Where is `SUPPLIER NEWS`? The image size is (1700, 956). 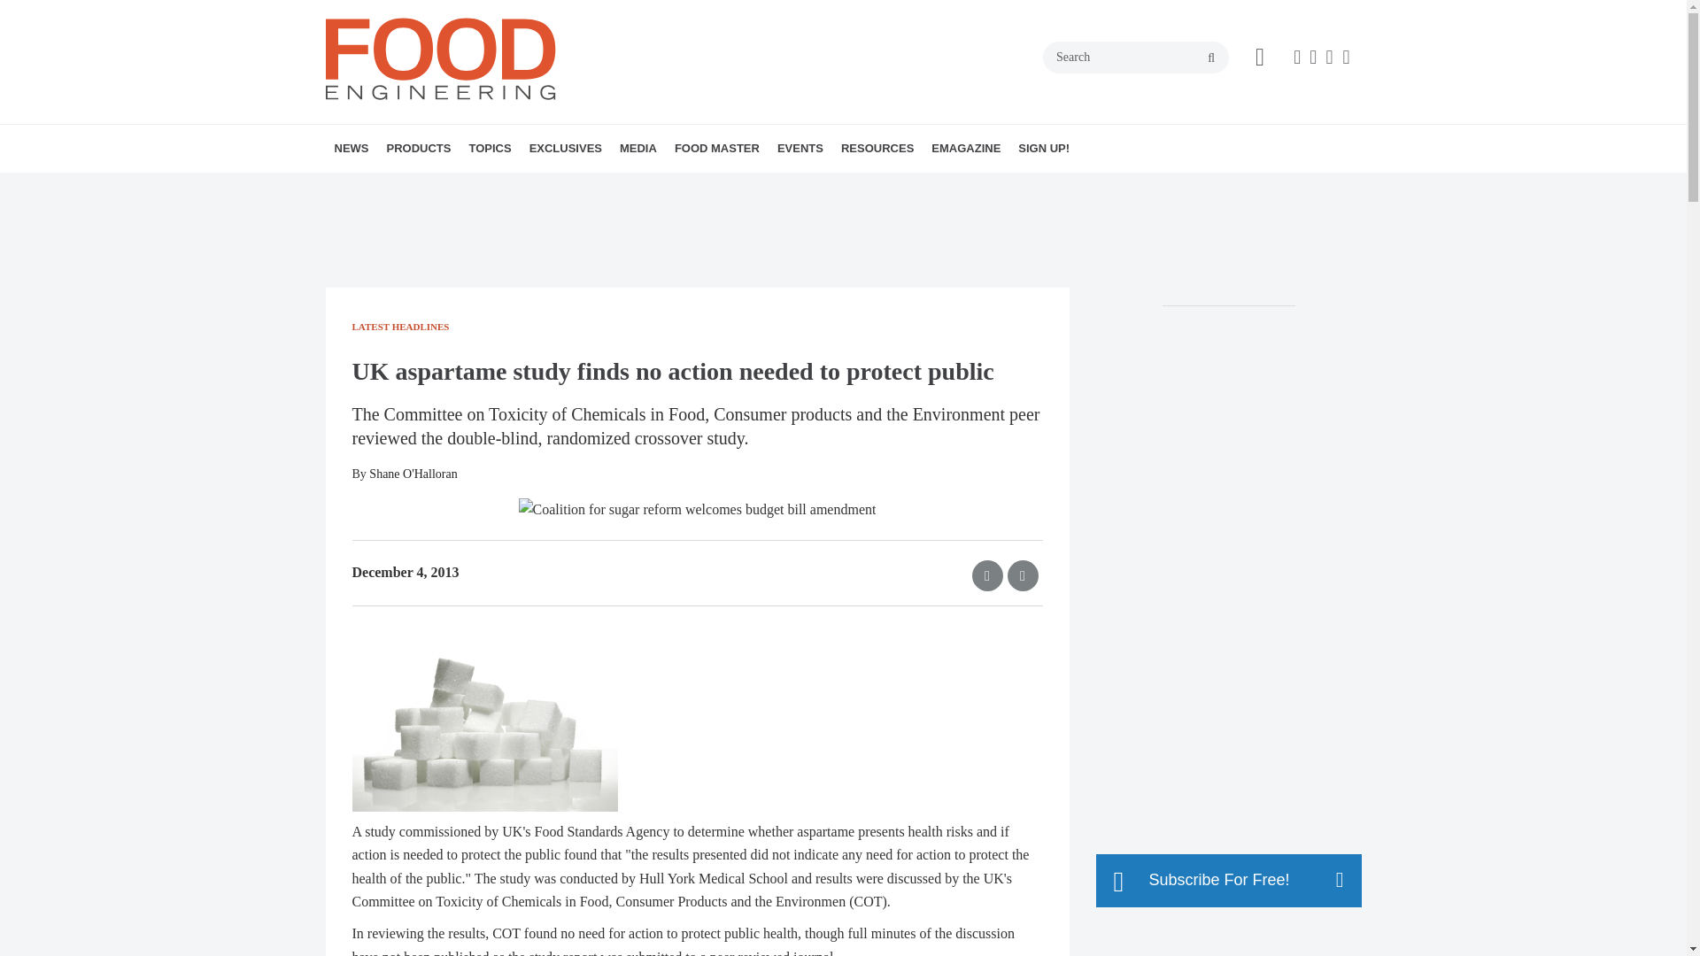
SUPPLIER NEWS is located at coordinates (472, 187).